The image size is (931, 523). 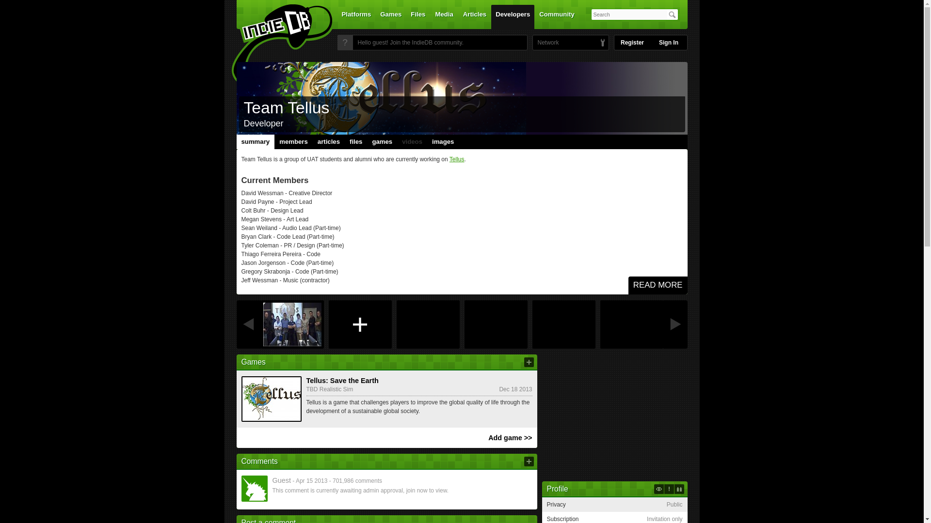 What do you see at coordinates (345, 43) in the screenshot?
I see `Join IndieDB` at bounding box center [345, 43].